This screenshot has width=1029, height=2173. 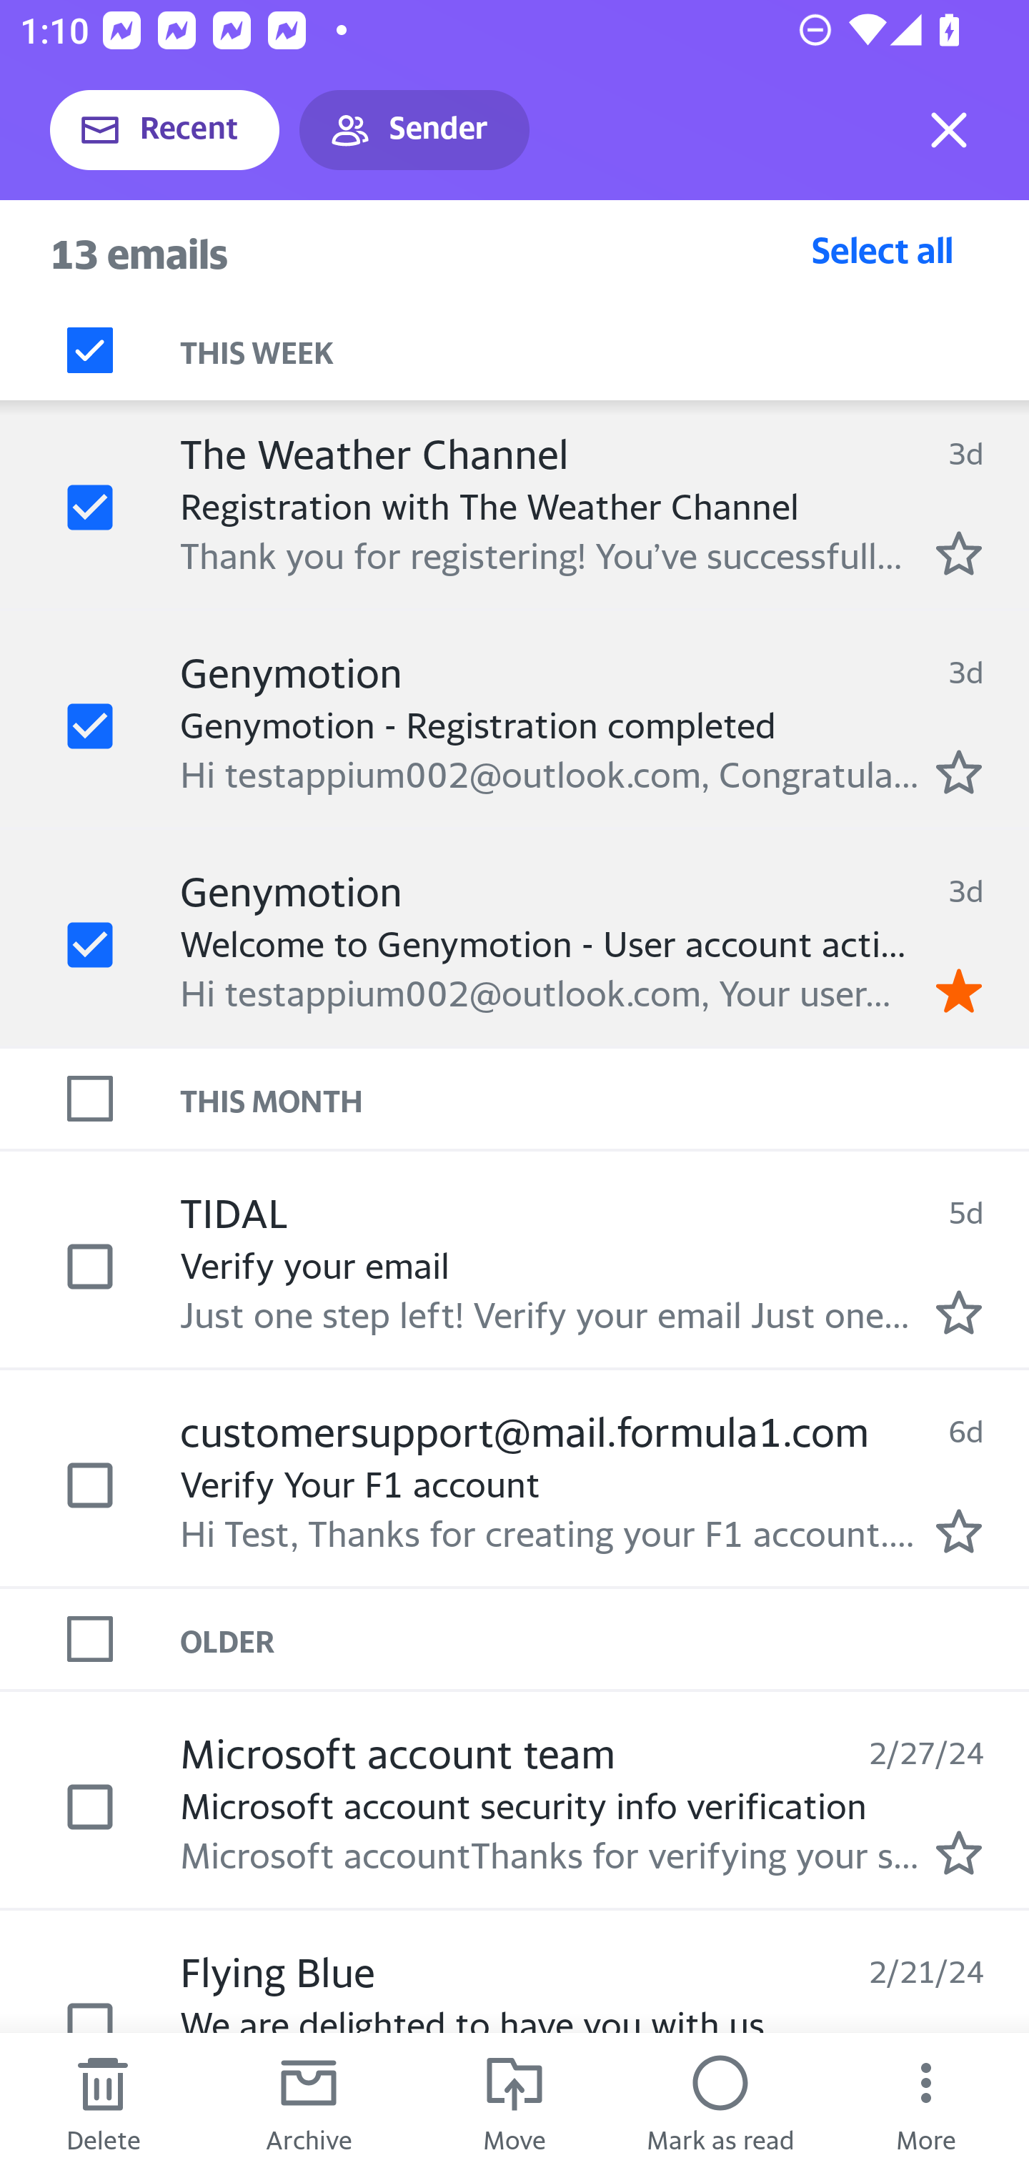 What do you see at coordinates (926, 2103) in the screenshot?
I see `More` at bounding box center [926, 2103].